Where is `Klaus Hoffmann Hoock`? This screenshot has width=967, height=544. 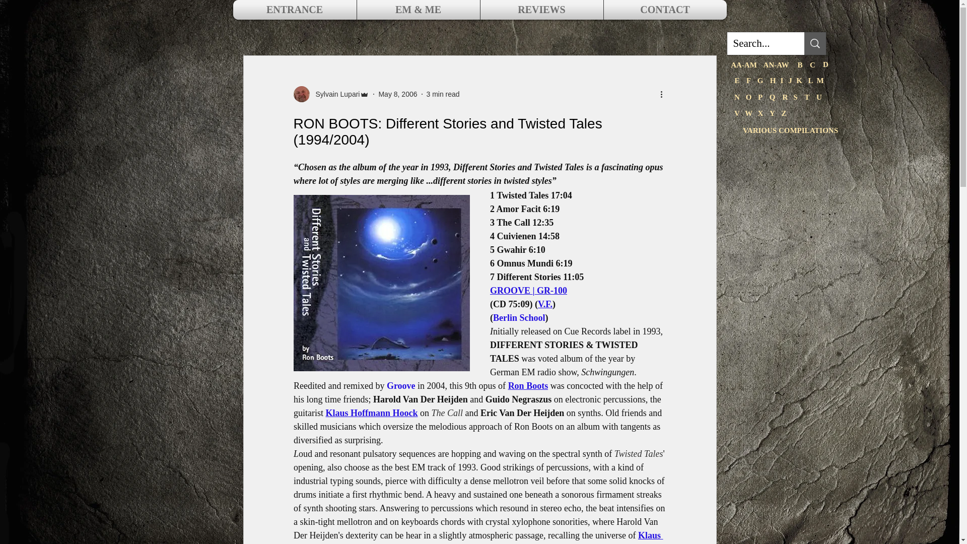 Klaus Hoffmann Hoock is located at coordinates (371, 413).